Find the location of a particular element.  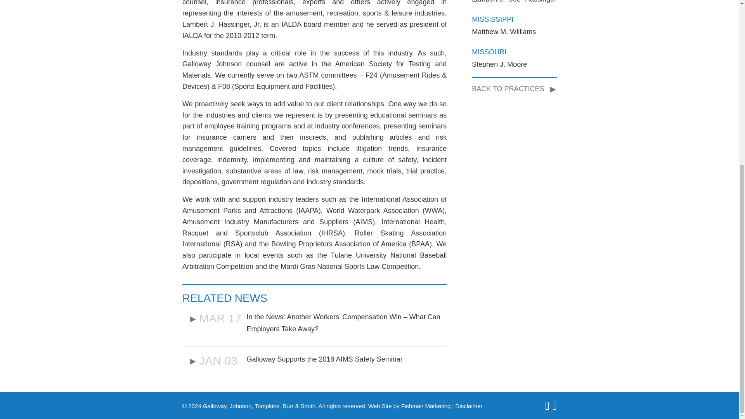

BACK TO PRACTICES is located at coordinates (511, 88).